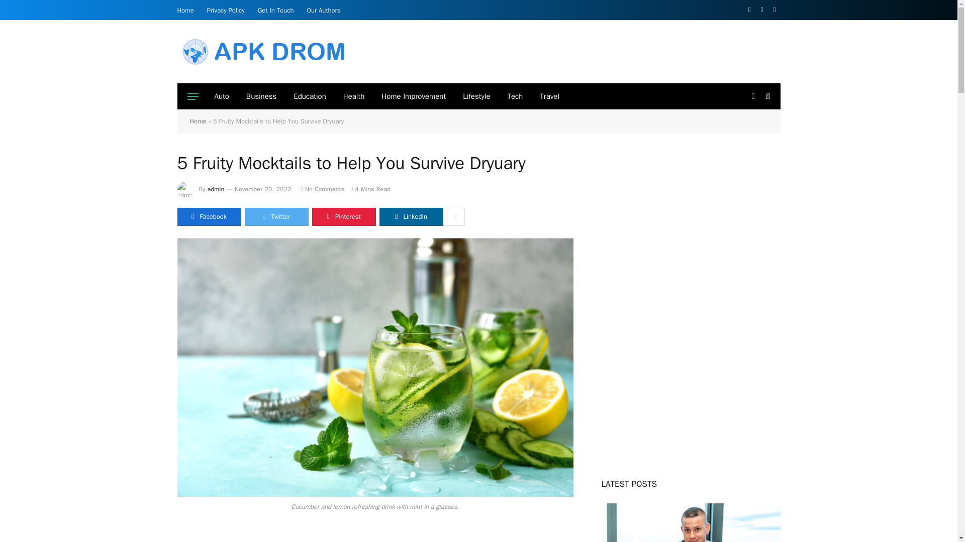 Image resolution: width=965 pixels, height=542 pixels. Describe the element at coordinates (411, 217) in the screenshot. I see `Share on LinkedIn` at that location.